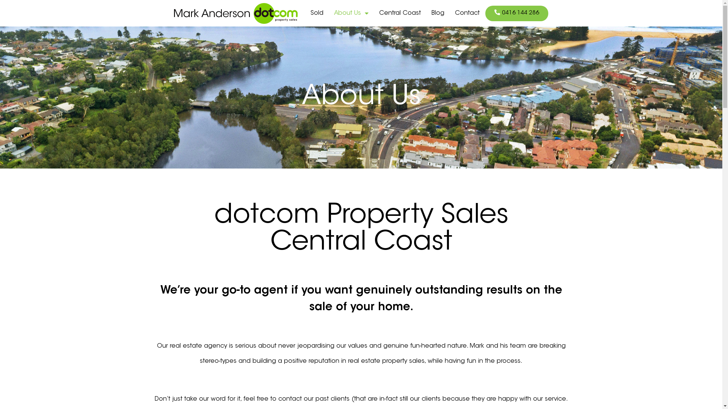 Image resolution: width=728 pixels, height=409 pixels. I want to click on Contact, so click(467, 13).